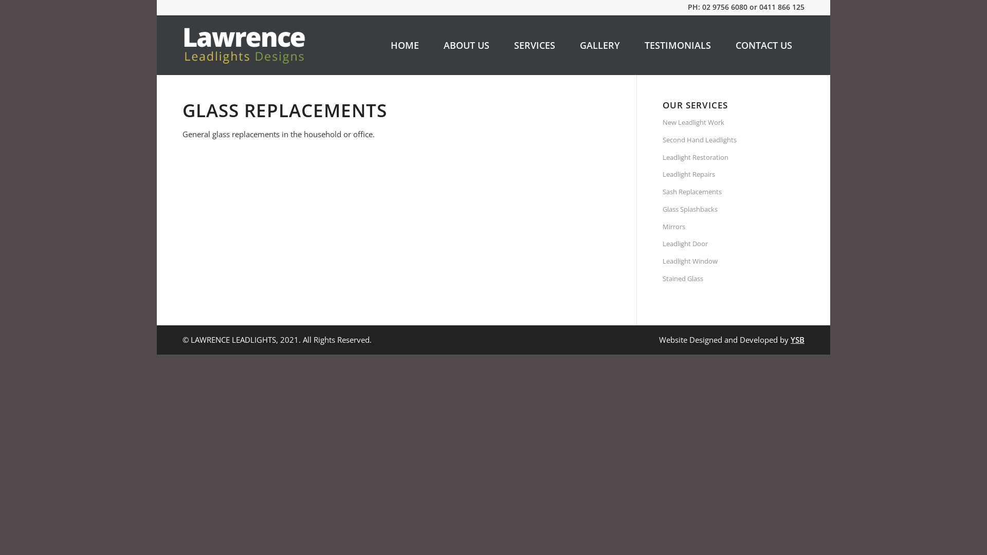 The width and height of the screenshot is (987, 555). Describe the element at coordinates (734, 227) in the screenshot. I see `Mirrors` at that location.